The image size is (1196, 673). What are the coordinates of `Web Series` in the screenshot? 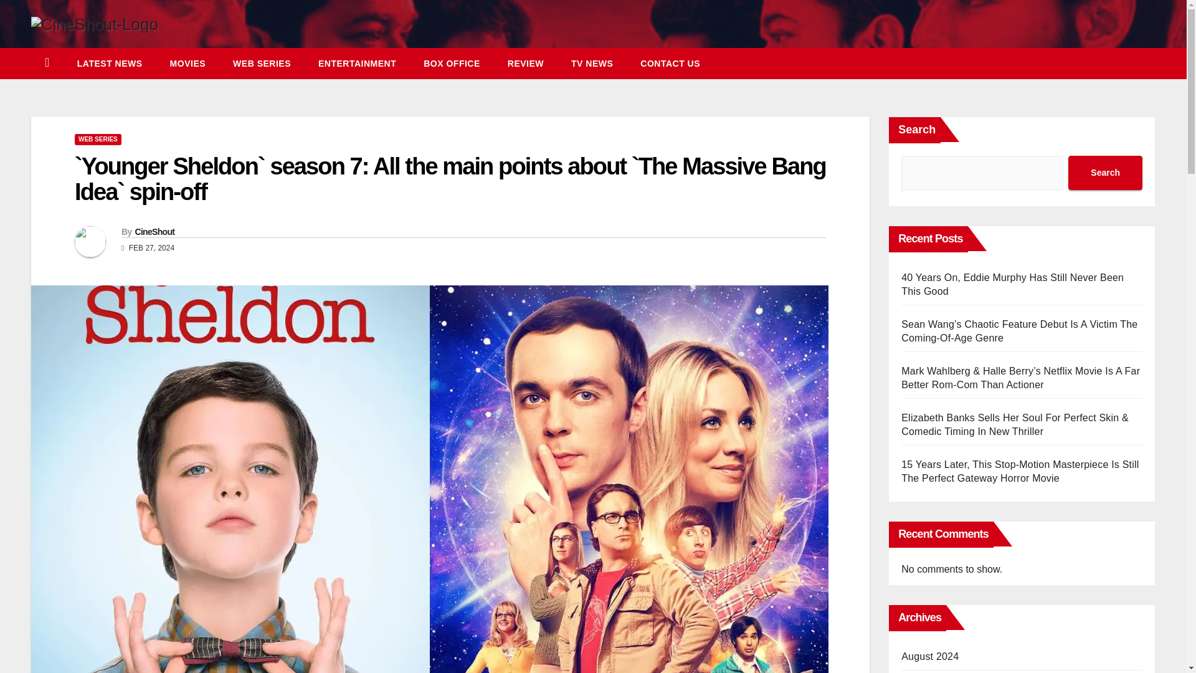 It's located at (262, 64).